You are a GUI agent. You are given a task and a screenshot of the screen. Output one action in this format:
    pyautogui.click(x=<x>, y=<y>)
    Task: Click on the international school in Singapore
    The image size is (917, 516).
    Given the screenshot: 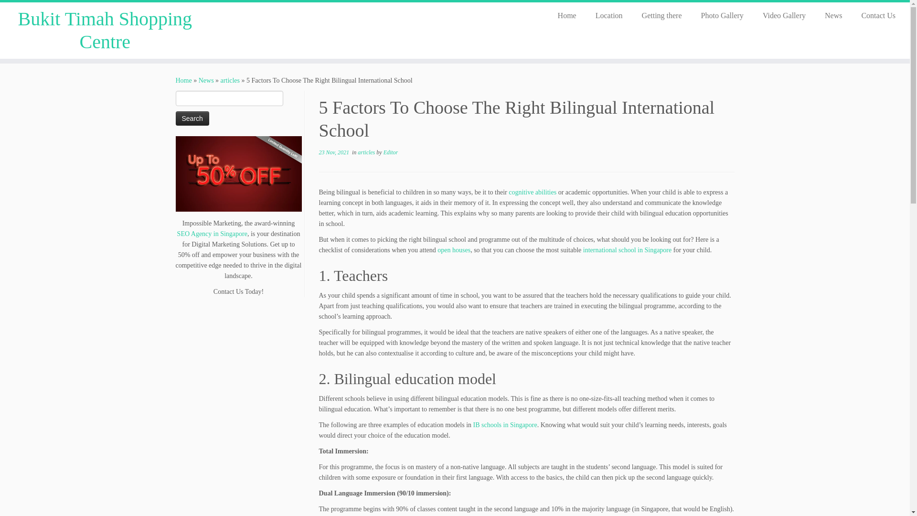 What is the action you would take?
    pyautogui.click(x=627, y=250)
    